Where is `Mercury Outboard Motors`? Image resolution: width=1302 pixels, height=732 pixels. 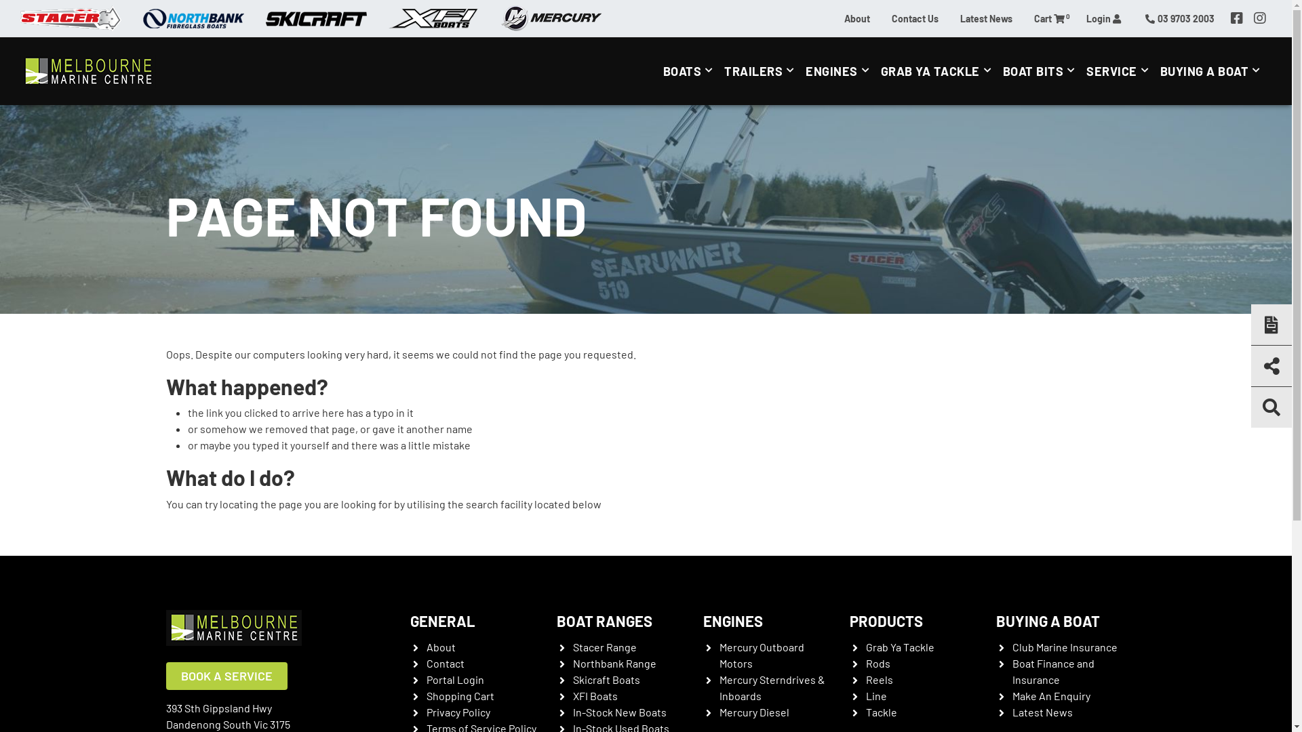 Mercury Outboard Motors is located at coordinates (761, 655).